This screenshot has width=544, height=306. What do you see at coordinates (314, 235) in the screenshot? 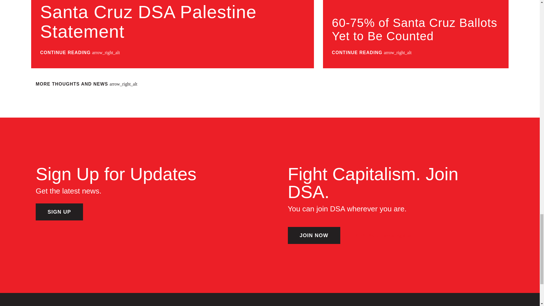
I see `JOIN NOW` at bounding box center [314, 235].